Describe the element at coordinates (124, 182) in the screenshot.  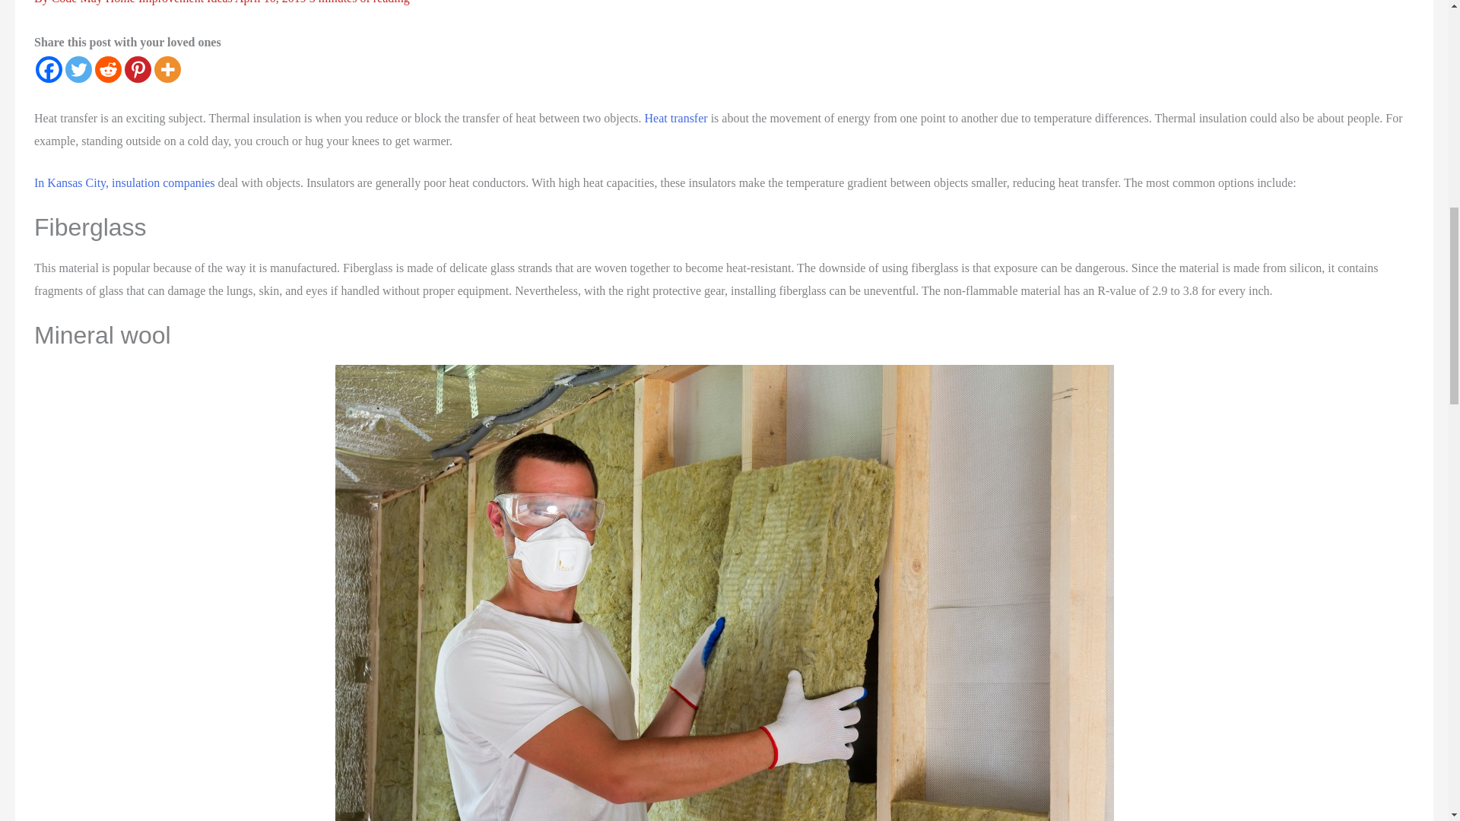
I see `In Kansas City, insulation companies` at that location.